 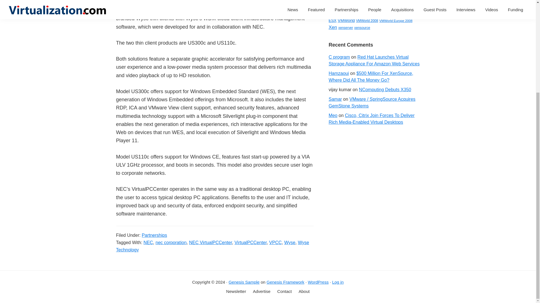 What do you see at coordinates (290, 242) in the screenshot?
I see `Wyse` at bounding box center [290, 242].